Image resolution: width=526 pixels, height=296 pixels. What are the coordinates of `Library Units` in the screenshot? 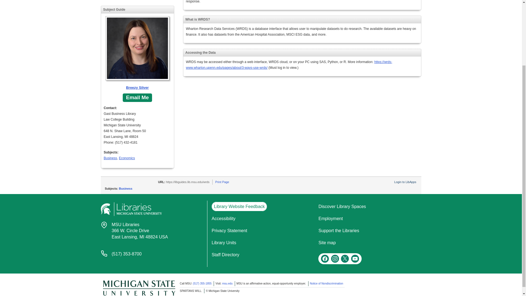 It's located at (225, 255).